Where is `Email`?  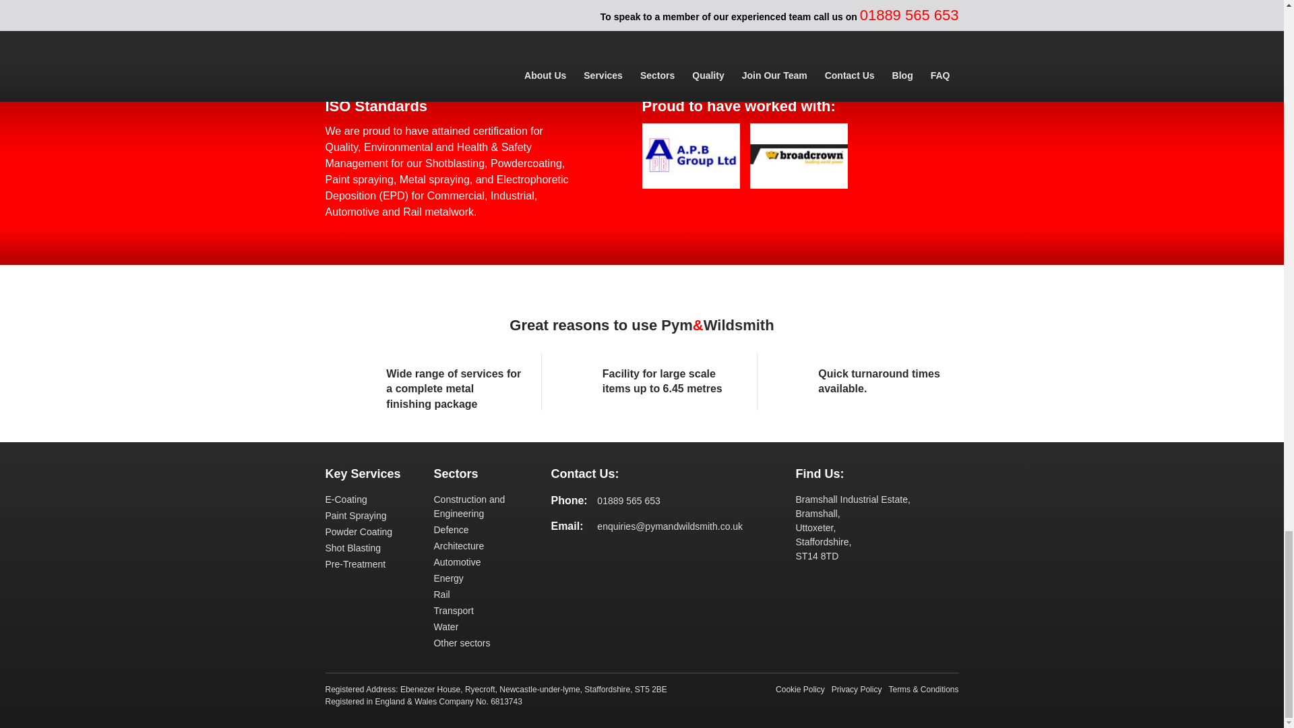
Email is located at coordinates (741, 42).